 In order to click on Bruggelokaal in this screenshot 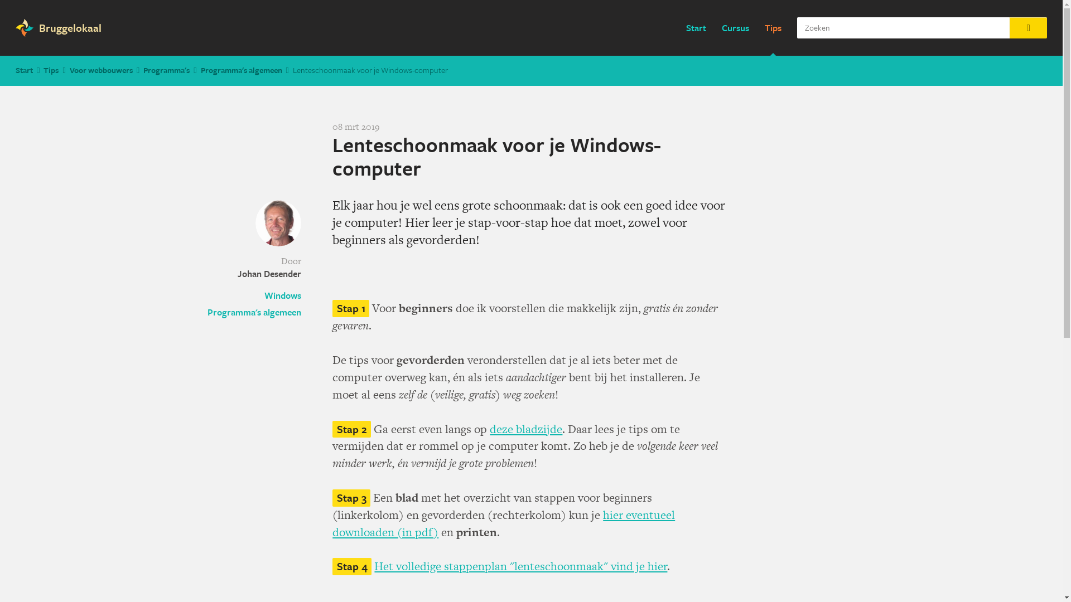, I will do `click(66, 28)`.